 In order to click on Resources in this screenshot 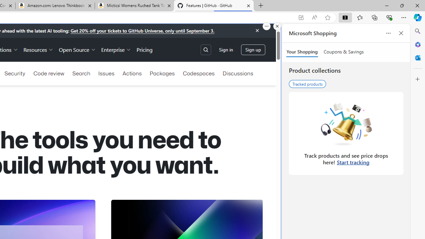, I will do `click(39, 49)`.